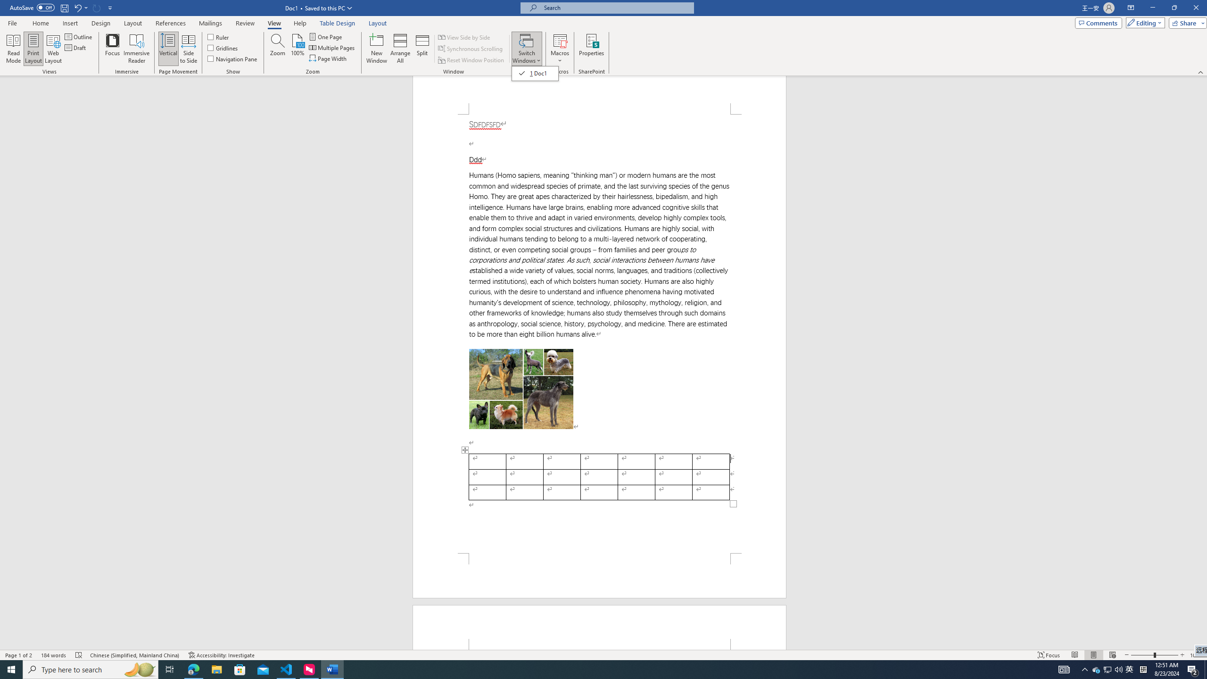 This screenshot has width=1207, height=679. Describe the element at coordinates (210, 23) in the screenshot. I see `Mailings` at that location.